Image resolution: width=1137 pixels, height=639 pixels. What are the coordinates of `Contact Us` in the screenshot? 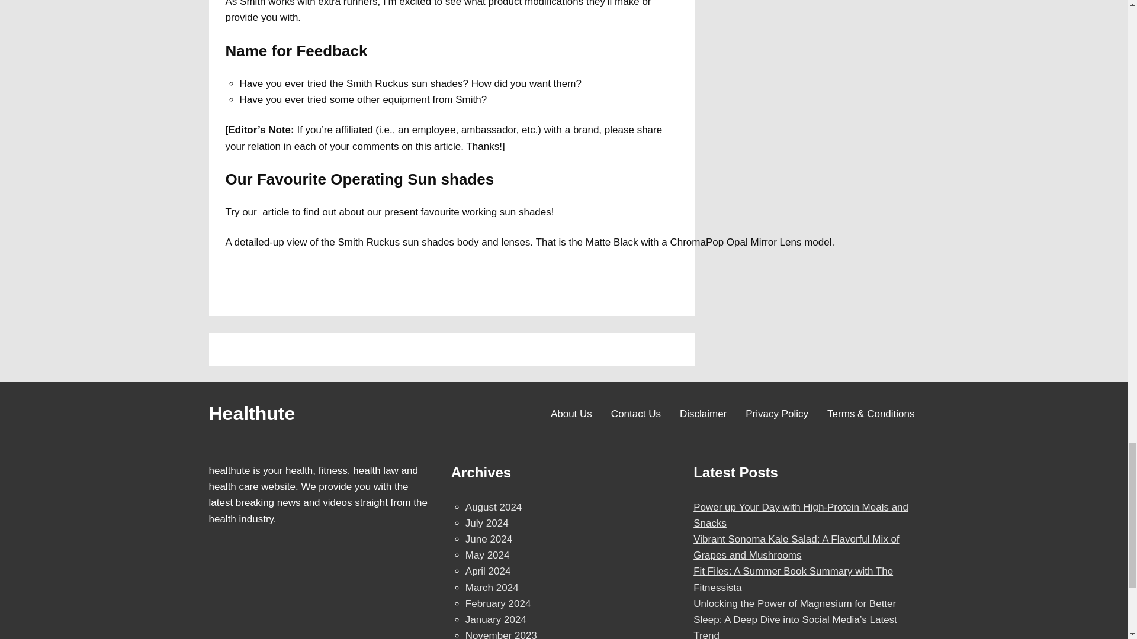 It's located at (635, 414).